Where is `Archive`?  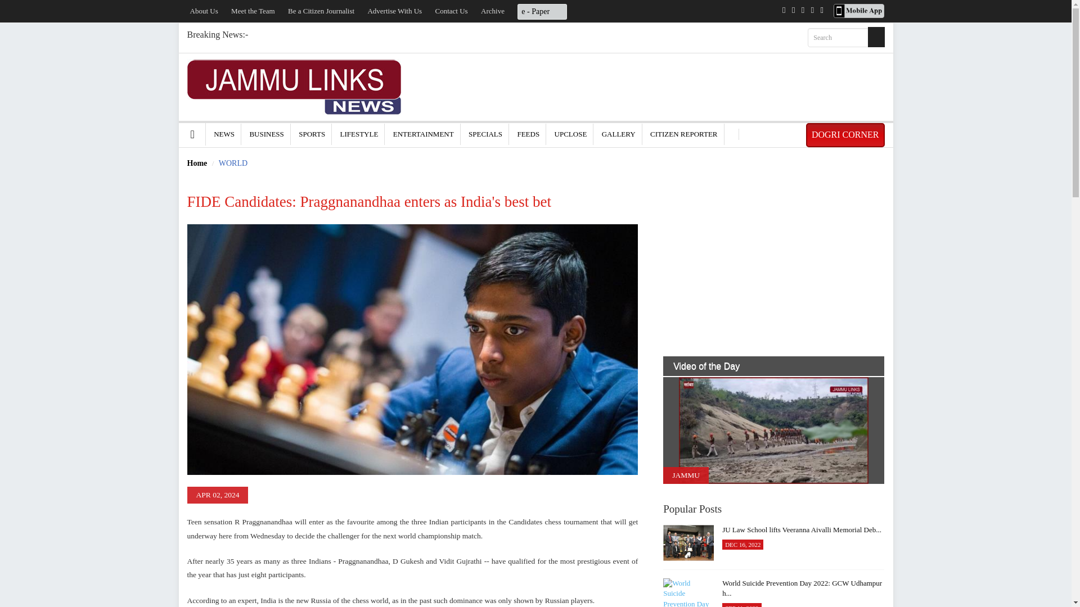
Archive is located at coordinates (492, 11).